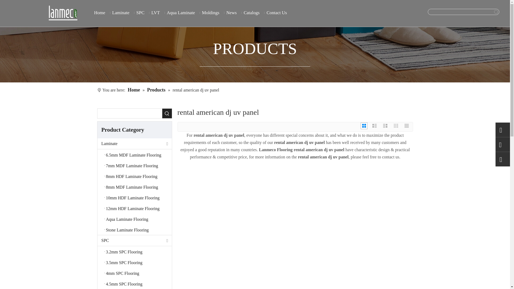  I want to click on 4.5mm SPC Flooring, so click(134, 284).